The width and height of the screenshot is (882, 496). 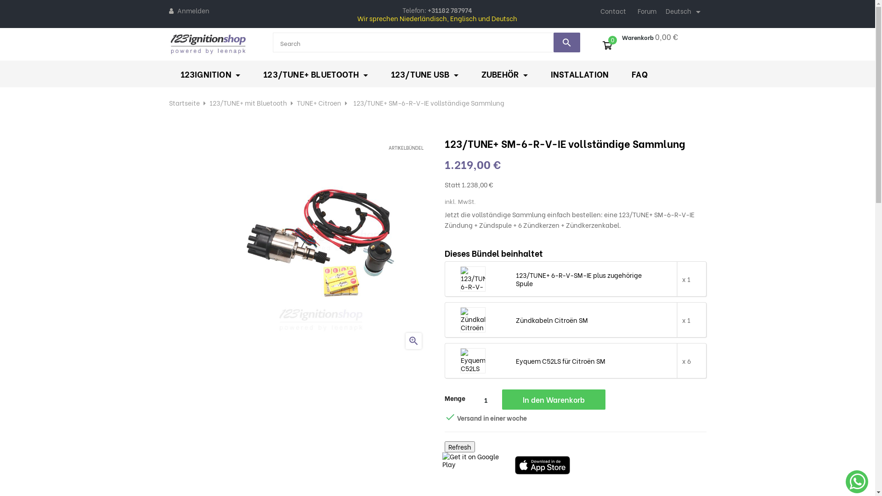 What do you see at coordinates (580, 74) in the screenshot?
I see `INSTALLATION` at bounding box center [580, 74].